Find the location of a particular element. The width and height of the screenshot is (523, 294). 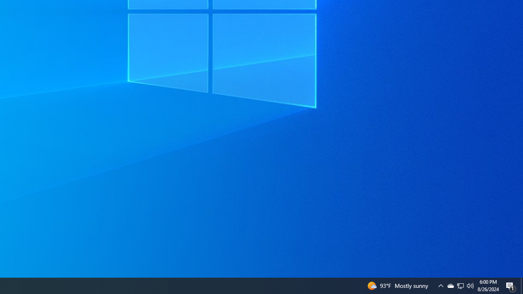

User Promoted Notification Area is located at coordinates (460, 286).